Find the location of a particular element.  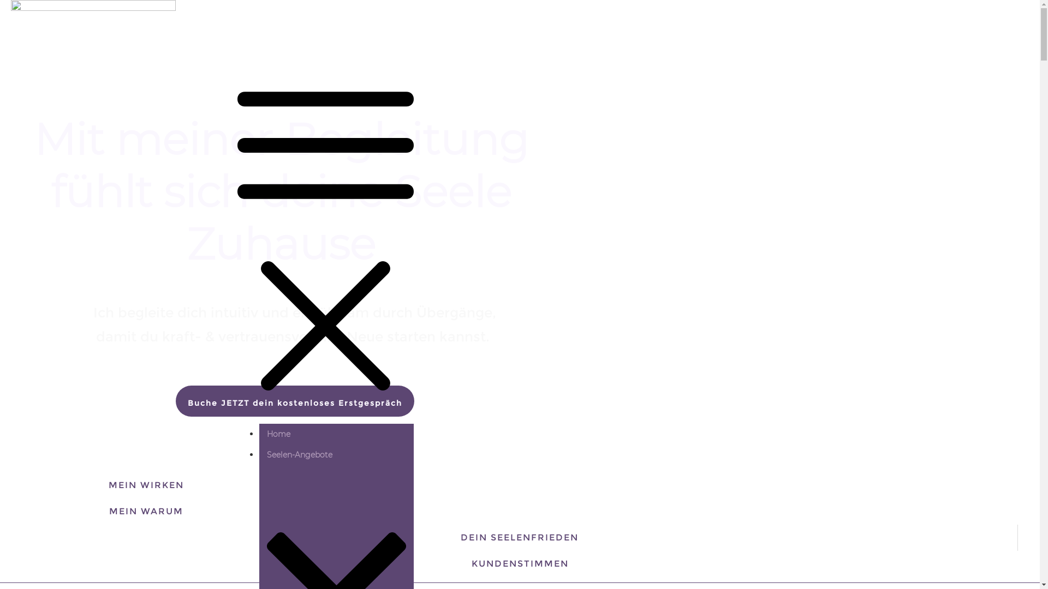

MEIN WIRKEN is located at coordinates (146, 485).